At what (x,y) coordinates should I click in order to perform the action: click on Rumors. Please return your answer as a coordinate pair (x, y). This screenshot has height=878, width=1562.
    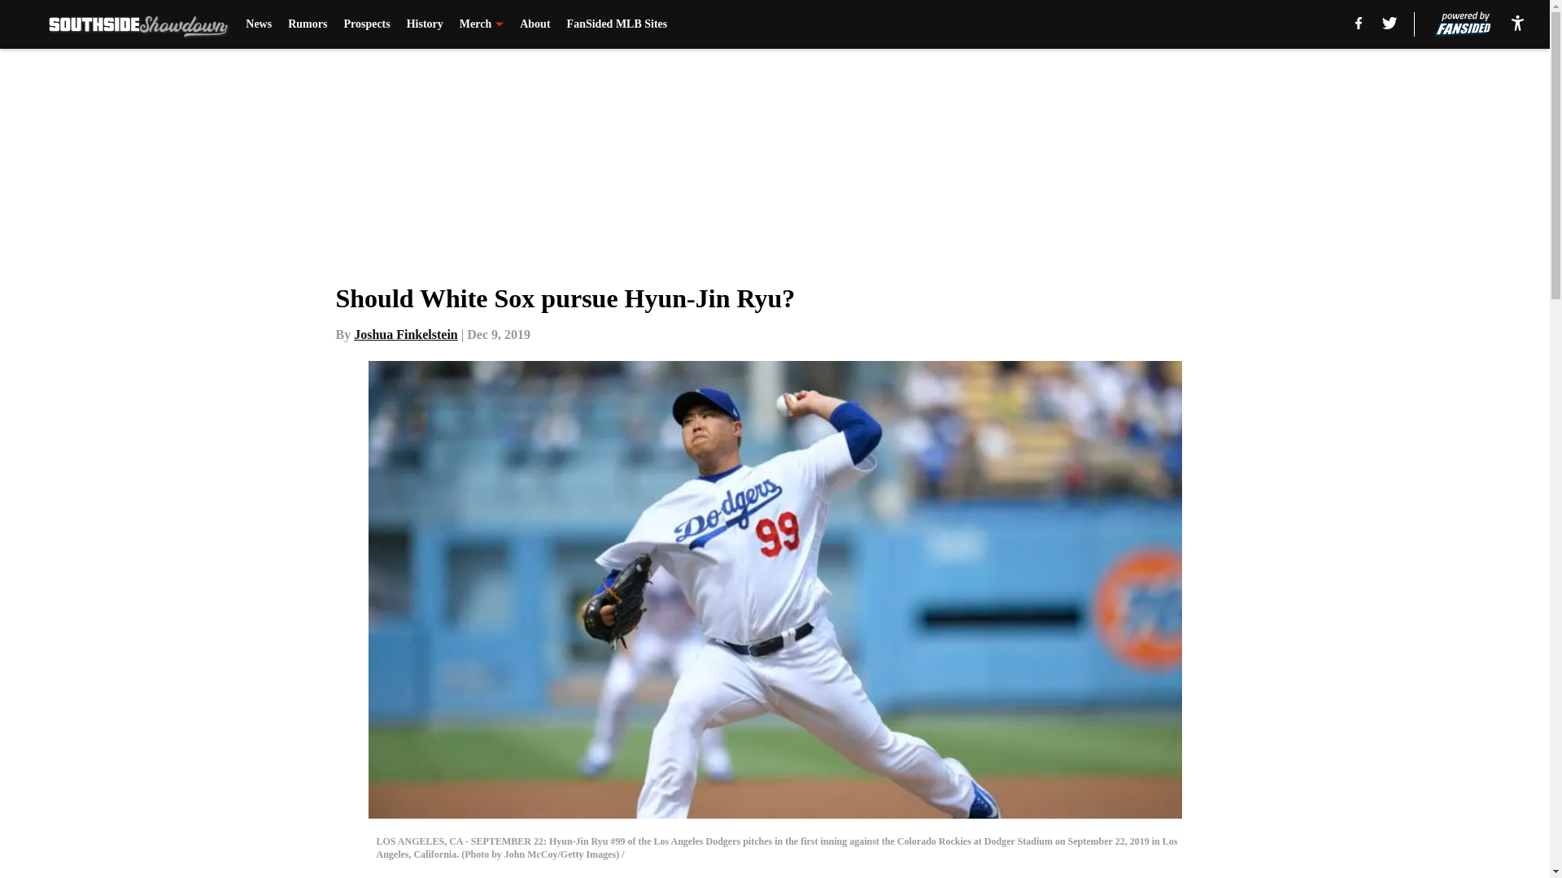
    Looking at the image, I should click on (307, 24).